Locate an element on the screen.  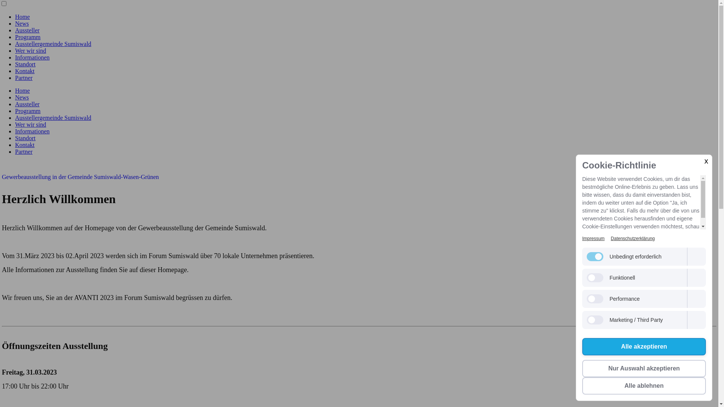
Ausstellergemeinde Sumiswald is located at coordinates (53, 44).